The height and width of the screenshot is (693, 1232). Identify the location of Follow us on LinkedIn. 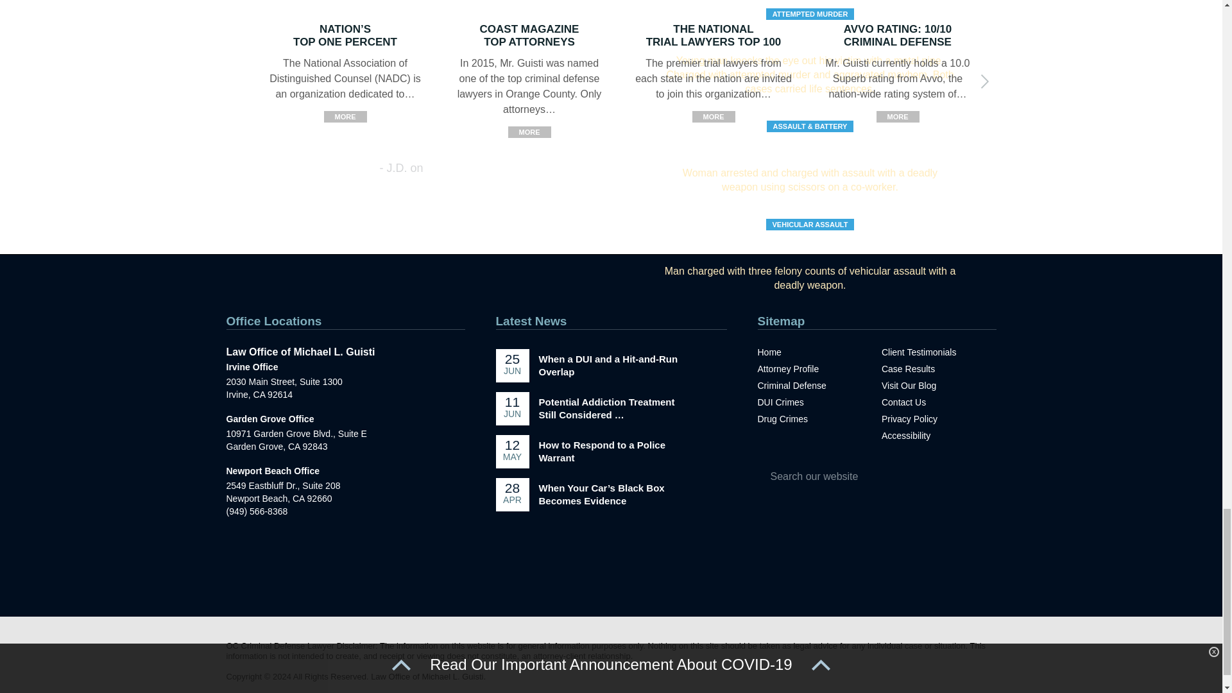
(651, 577).